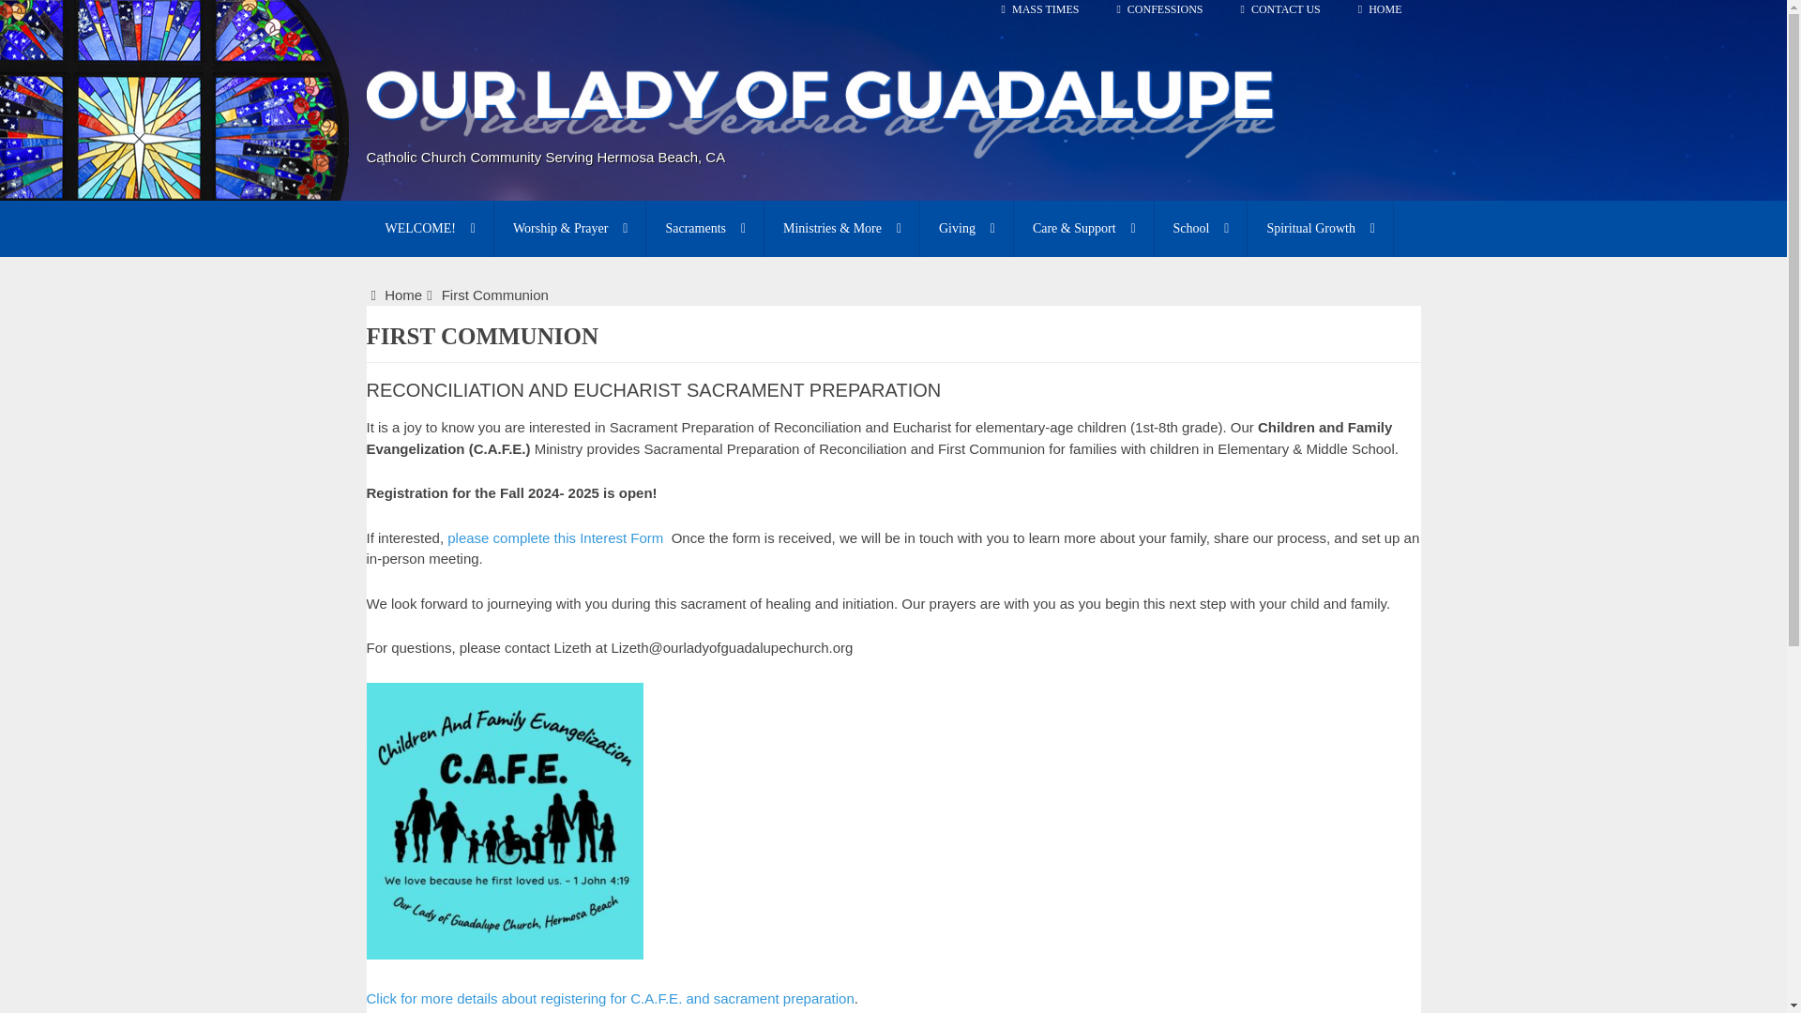 This screenshot has height=1013, width=1801. I want to click on Sacraments, so click(705, 229).